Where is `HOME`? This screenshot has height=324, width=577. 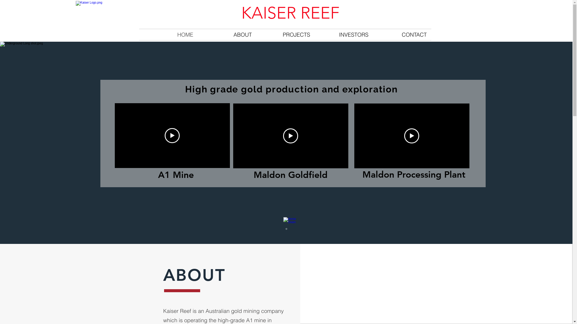
HOME is located at coordinates (168, 35).